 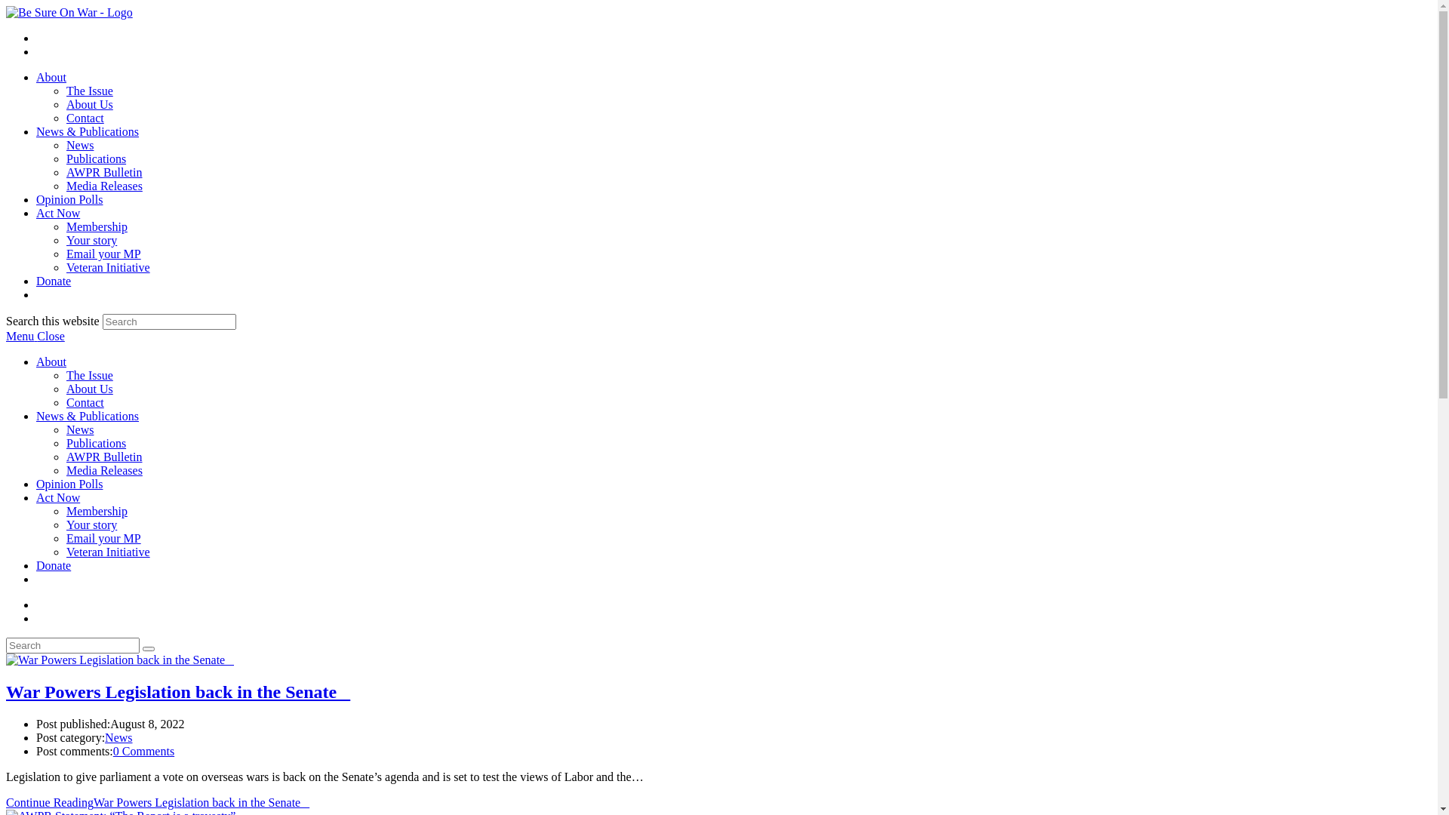 What do you see at coordinates (97, 444) in the screenshot?
I see `Publications` at bounding box center [97, 444].